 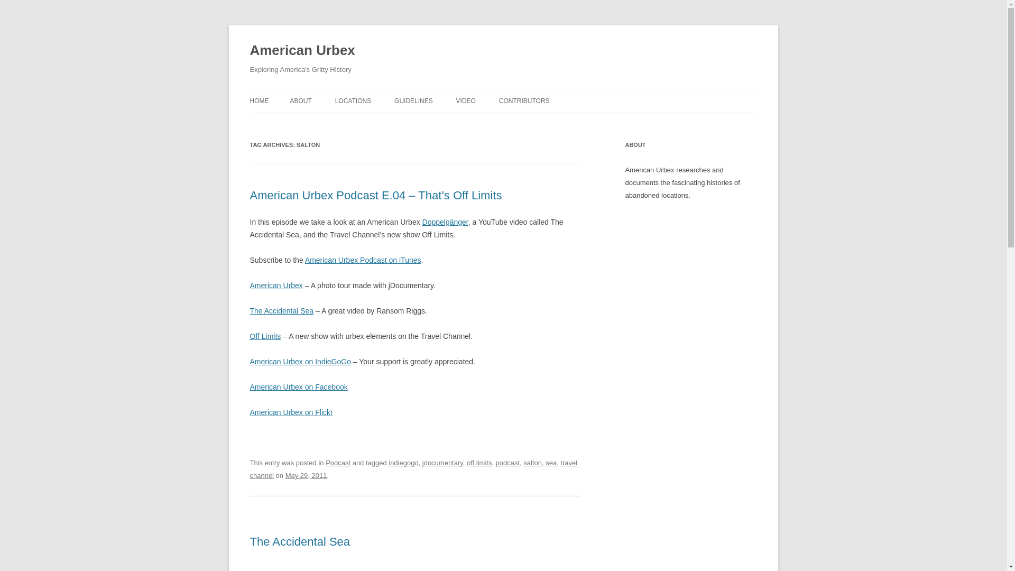 I want to click on The Accidental Sea, so click(x=281, y=311).